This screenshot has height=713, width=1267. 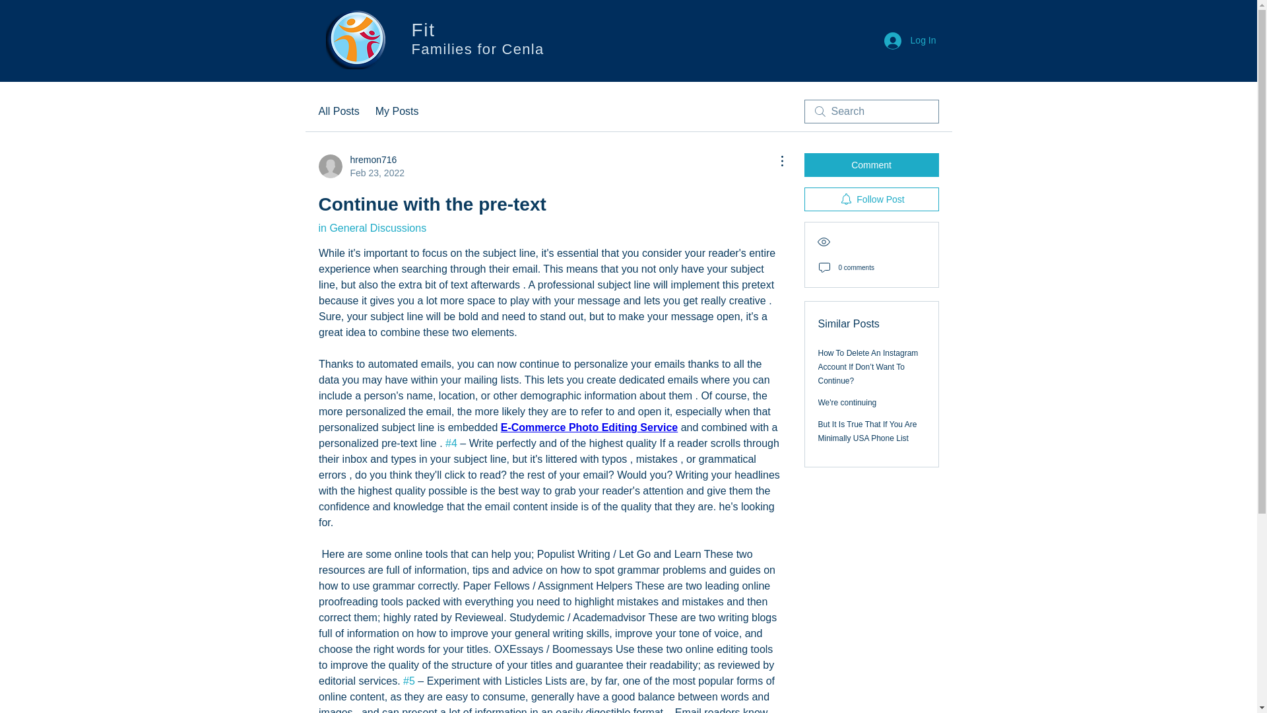 What do you see at coordinates (338, 111) in the screenshot?
I see `Follow Post` at bounding box center [338, 111].